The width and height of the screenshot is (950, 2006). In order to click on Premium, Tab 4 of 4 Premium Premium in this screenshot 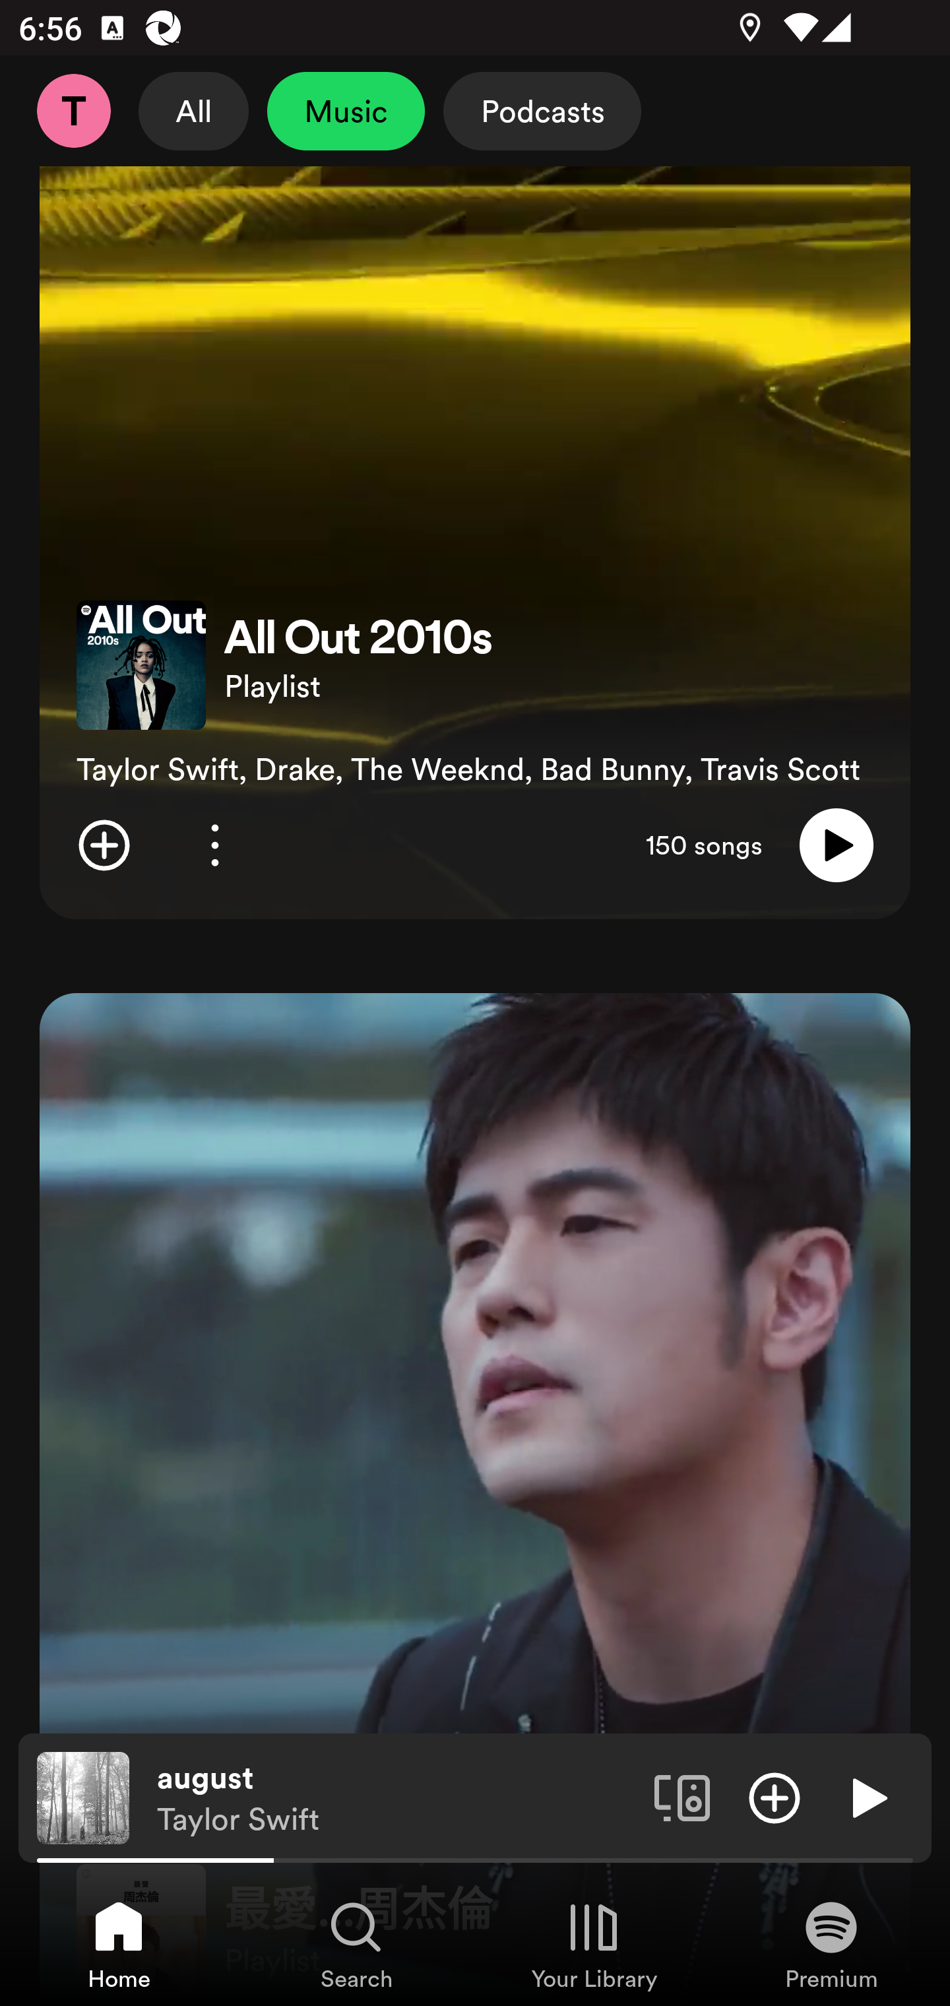, I will do `click(831, 1944)`.